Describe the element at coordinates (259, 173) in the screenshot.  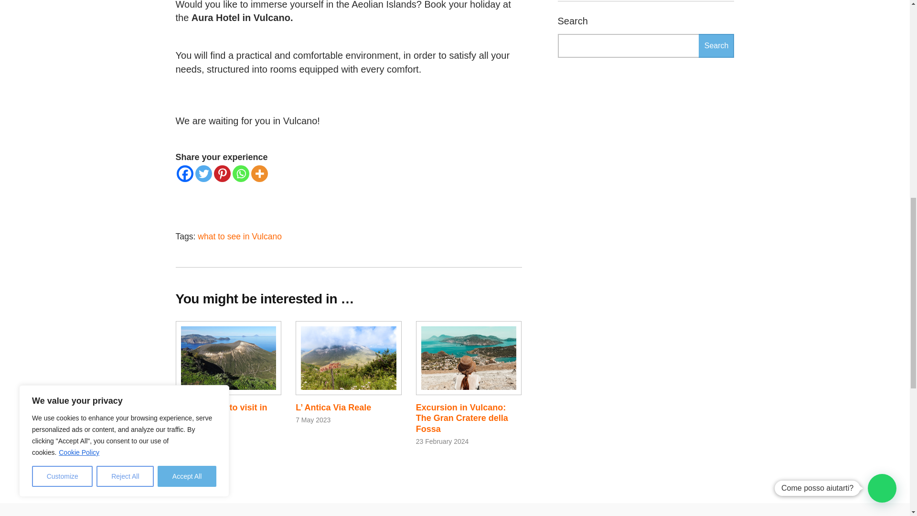
I see `More` at that location.